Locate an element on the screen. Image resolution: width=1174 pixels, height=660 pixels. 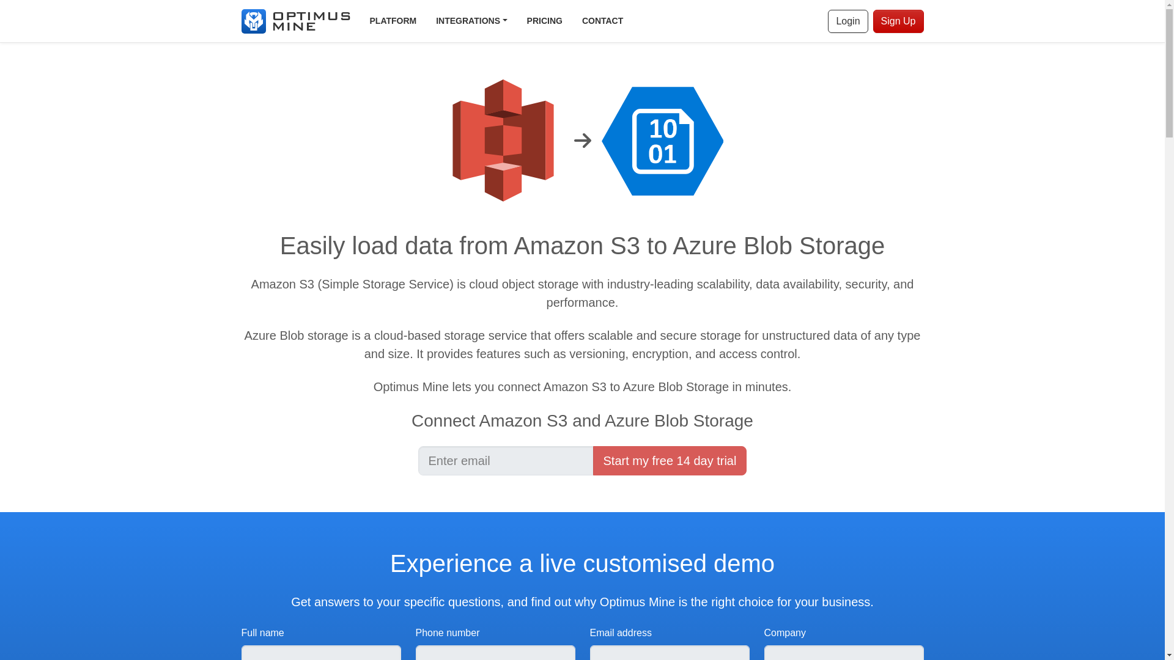
Start my free 14 day trial is located at coordinates (670, 461).